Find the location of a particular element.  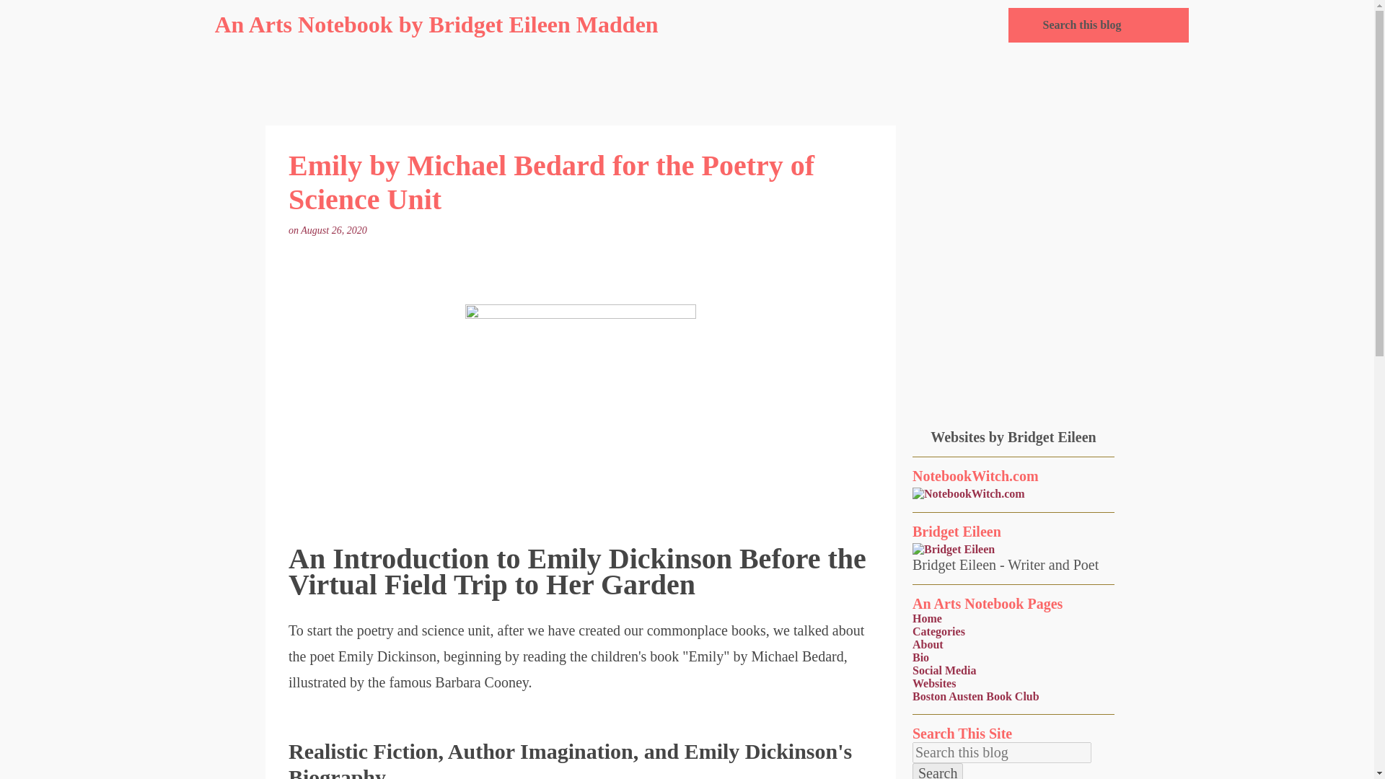

Categories is located at coordinates (939, 632).